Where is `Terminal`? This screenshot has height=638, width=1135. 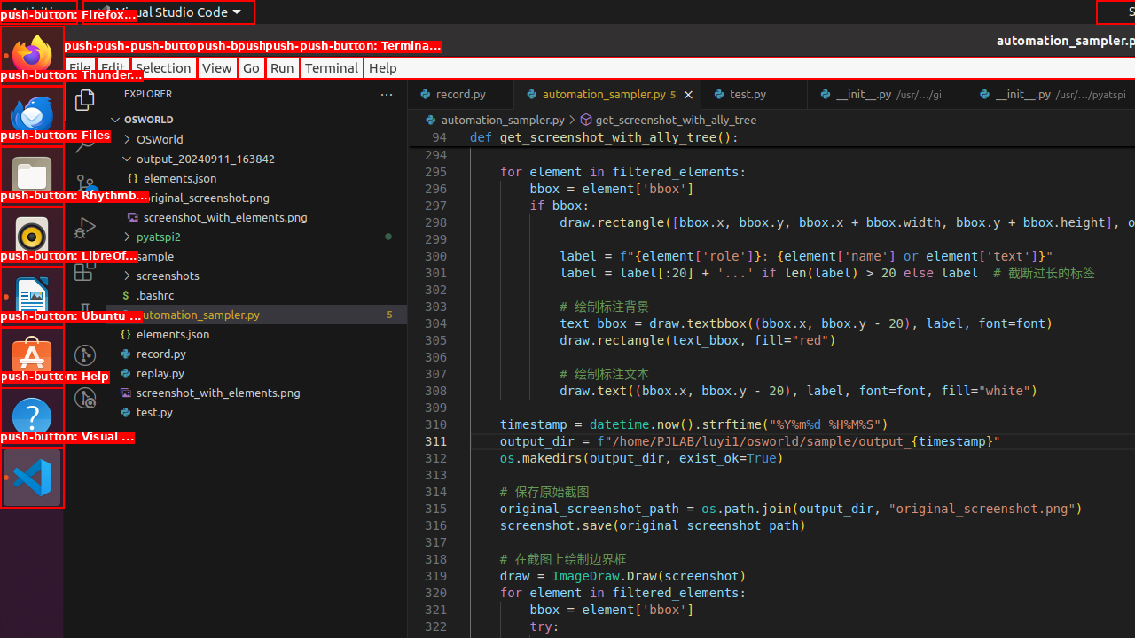 Terminal is located at coordinates (332, 67).